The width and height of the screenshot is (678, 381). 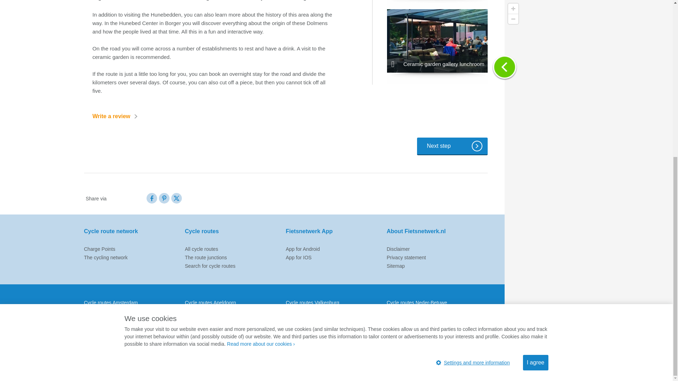 What do you see at coordinates (557, 109) in the screenshot?
I see `RouteStack` at bounding box center [557, 109].